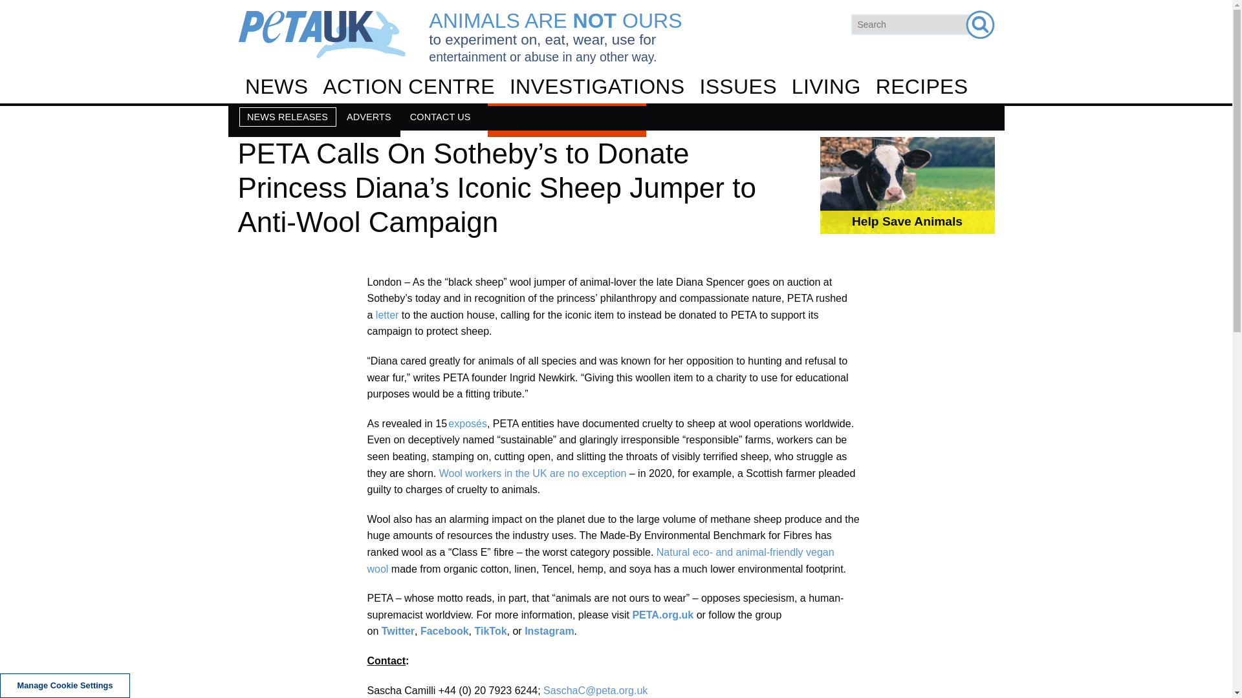  I want to click on CHEMICAL TESTING, so click(621, 164).